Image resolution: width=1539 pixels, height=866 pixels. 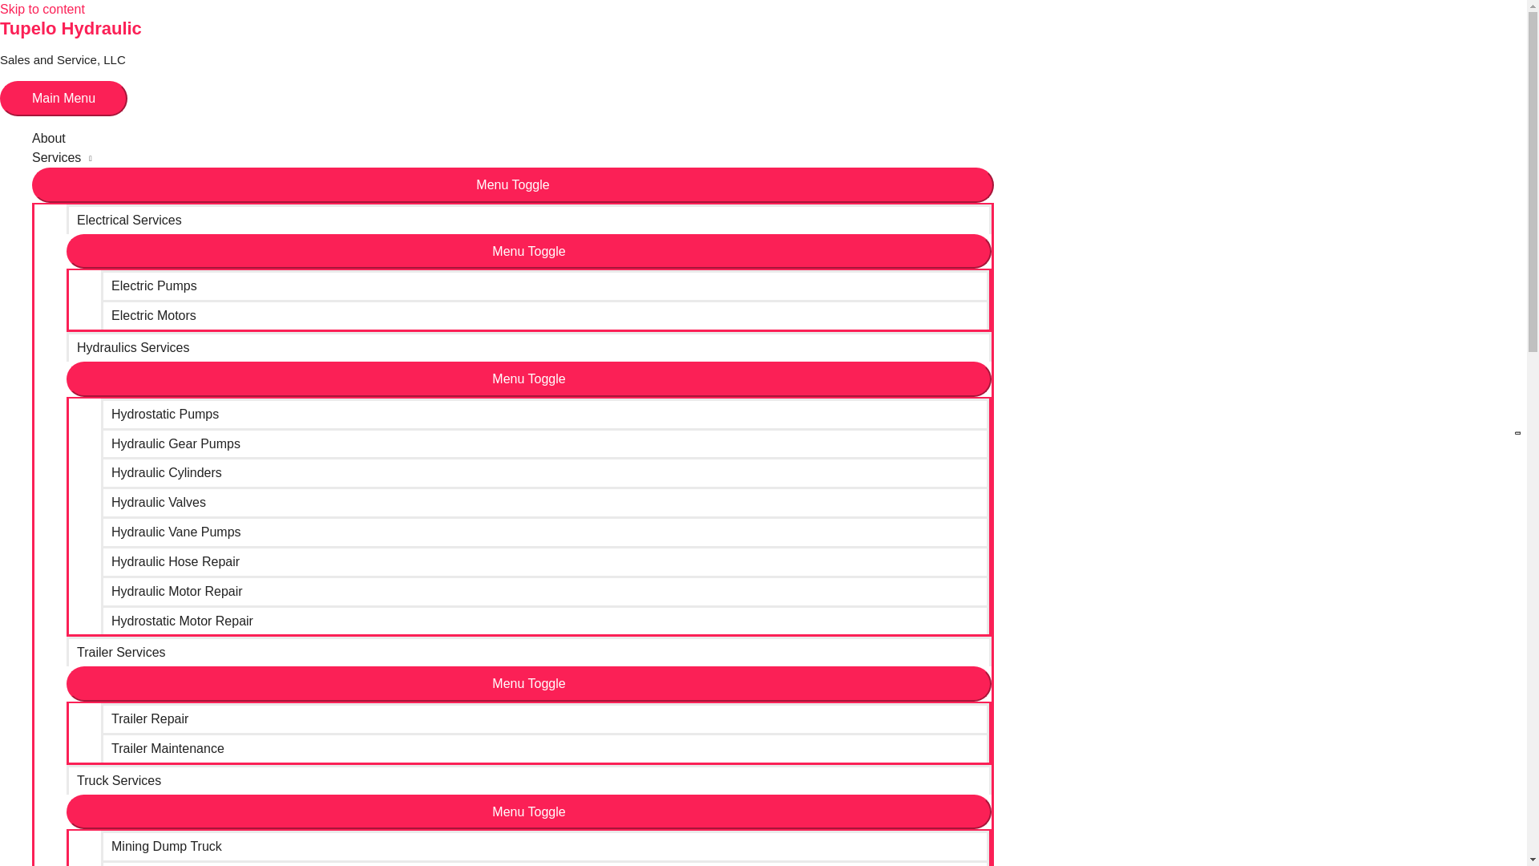 I want to click on Services, so click(x=513, y=157).